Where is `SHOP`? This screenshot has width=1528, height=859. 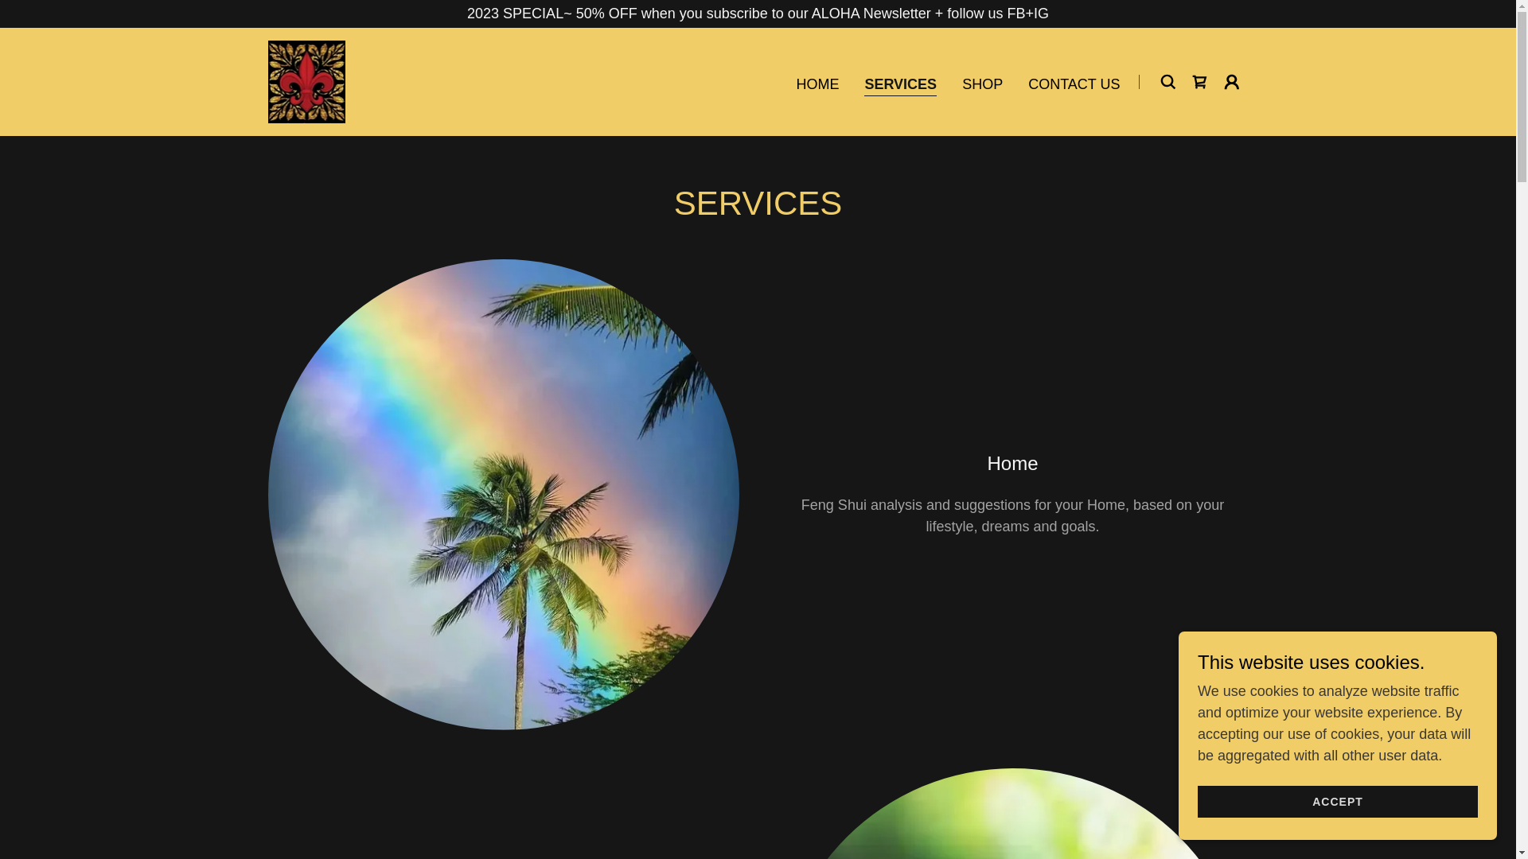
SHOP is located at coordinates (982, 84).